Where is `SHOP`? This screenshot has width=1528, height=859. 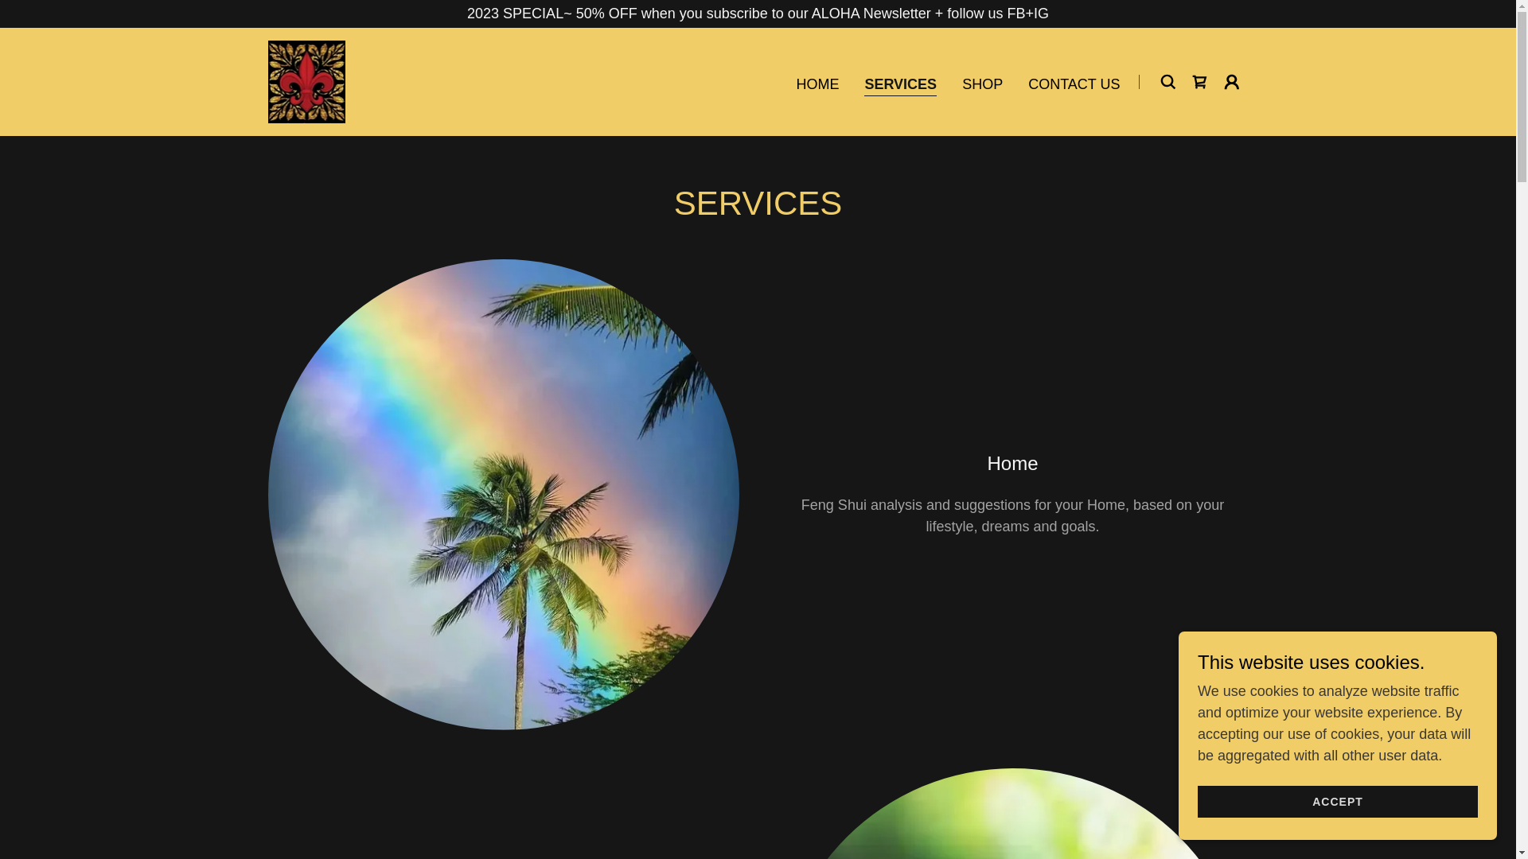
SHOP is located at coordinates (982, 84).